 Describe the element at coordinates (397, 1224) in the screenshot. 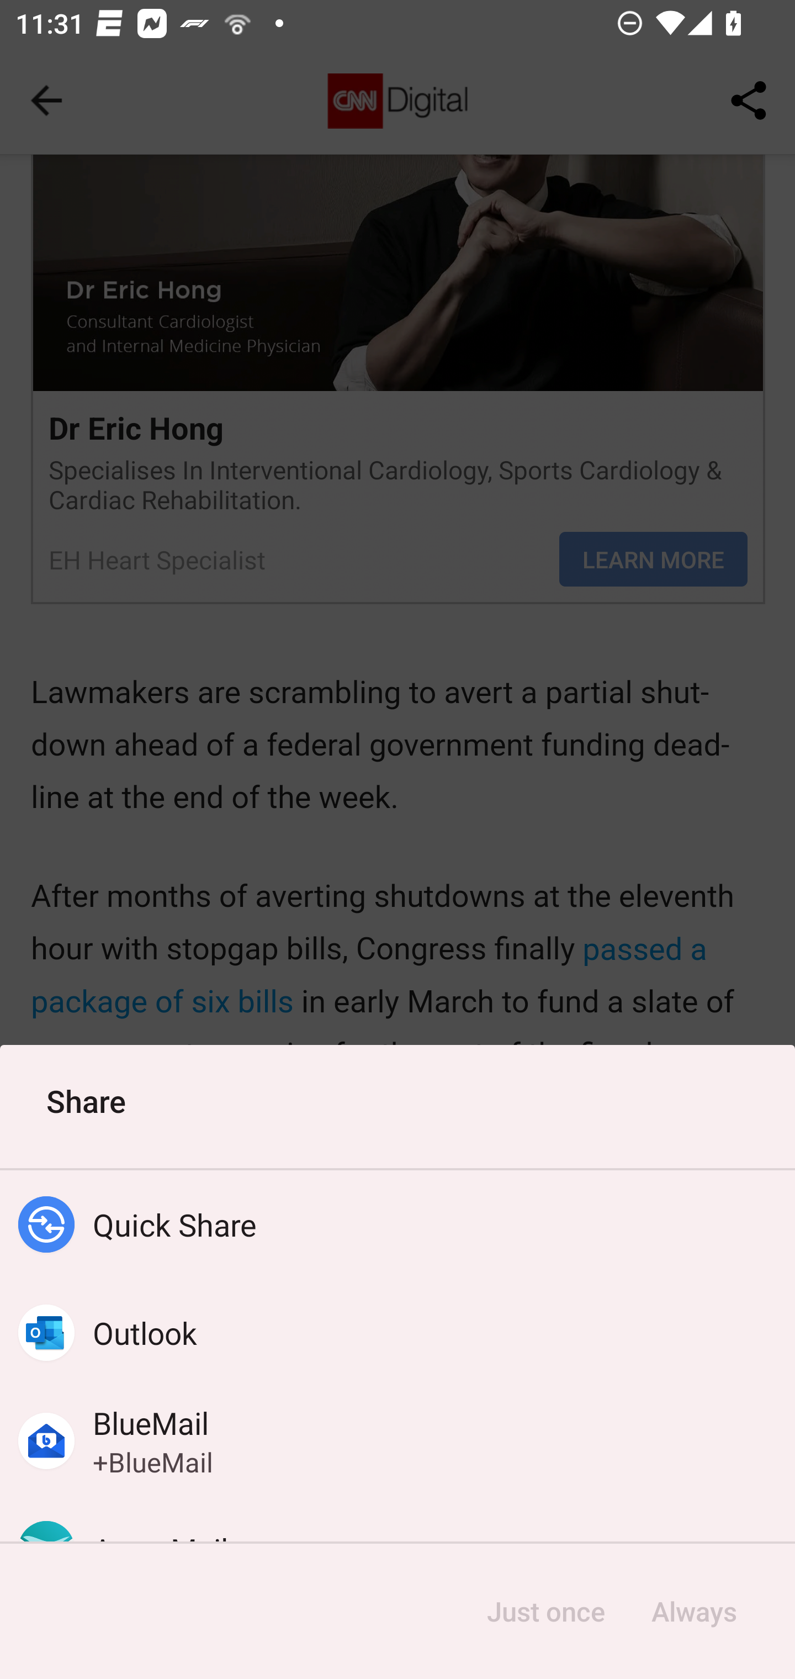

I see `Quick Share` at that location.